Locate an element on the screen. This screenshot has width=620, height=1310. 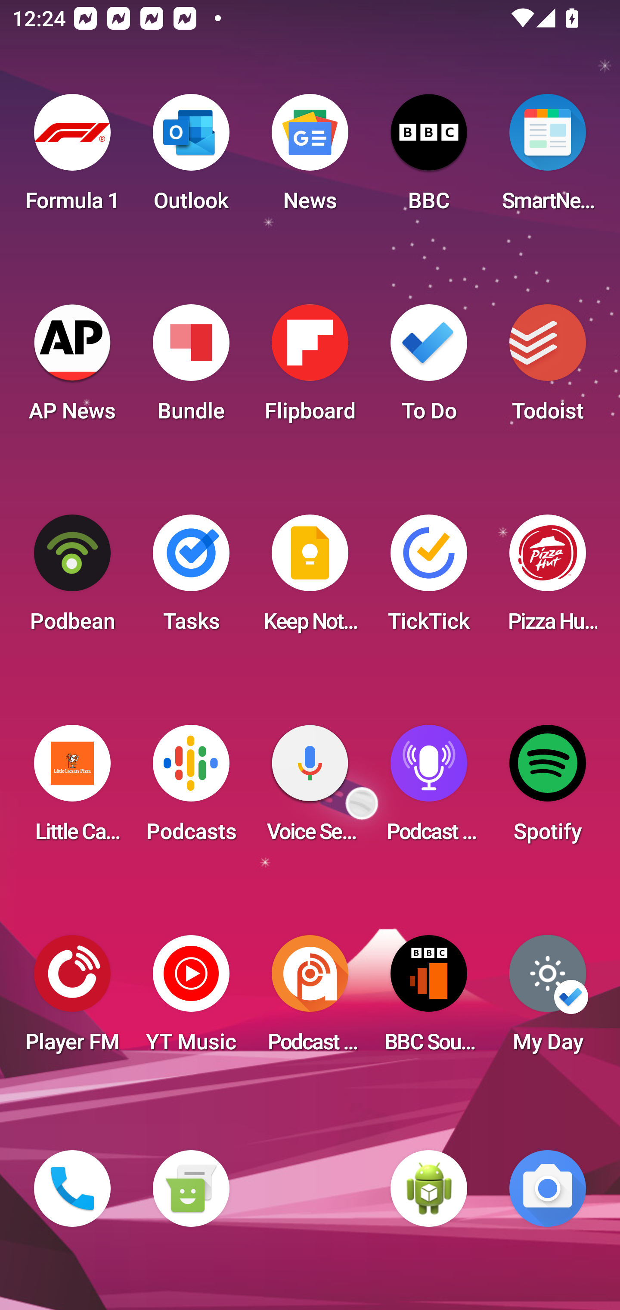
BBC Sounds is located at coordinates (429, 999).